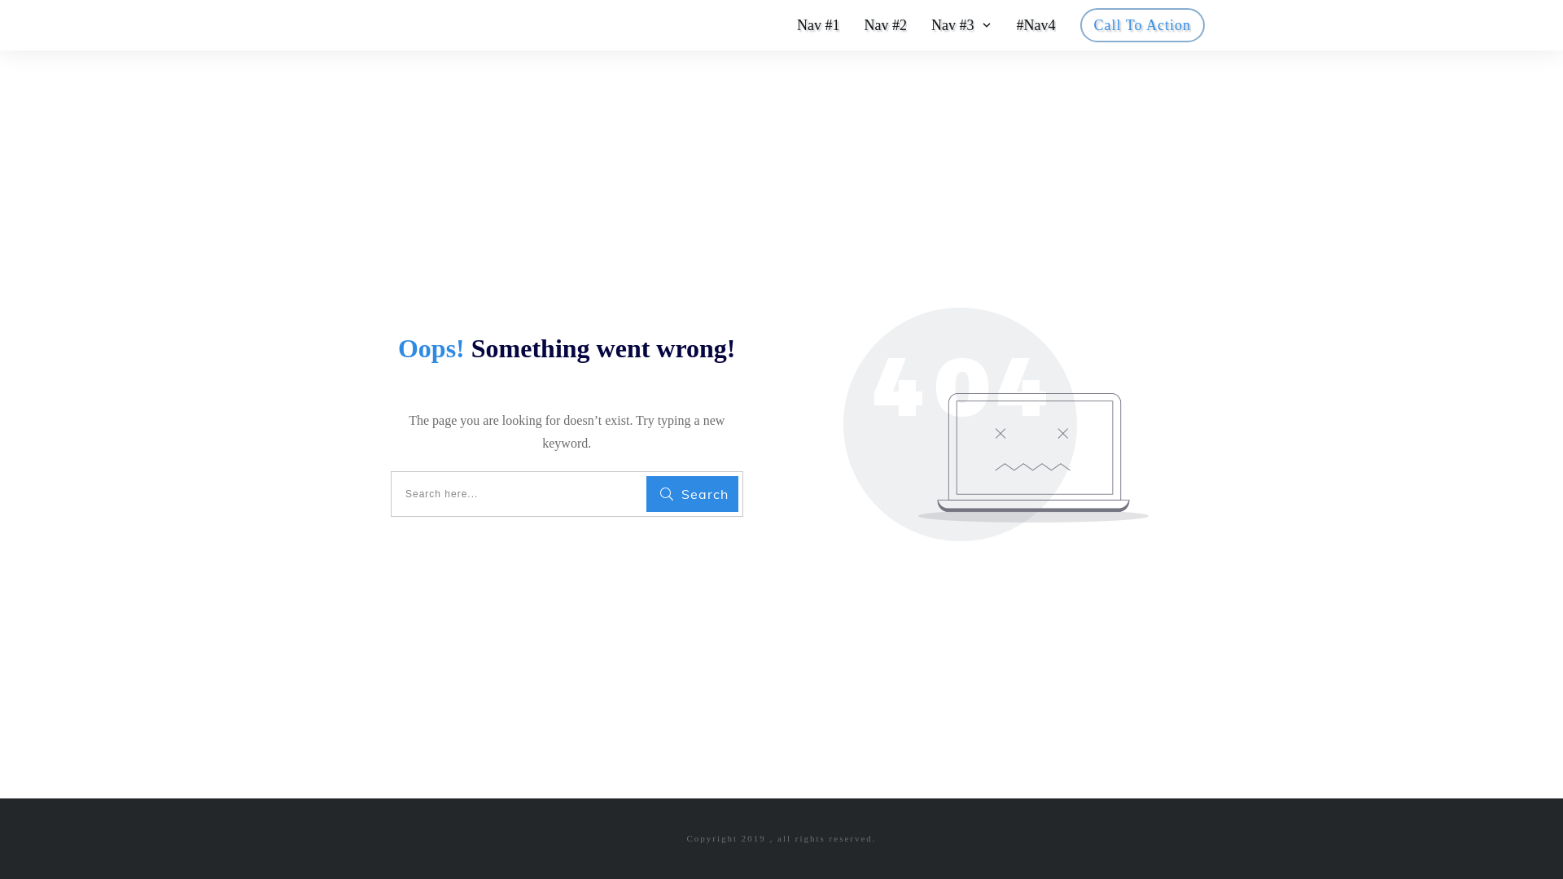  I want to click on #Nav4, so click(1036, 25).